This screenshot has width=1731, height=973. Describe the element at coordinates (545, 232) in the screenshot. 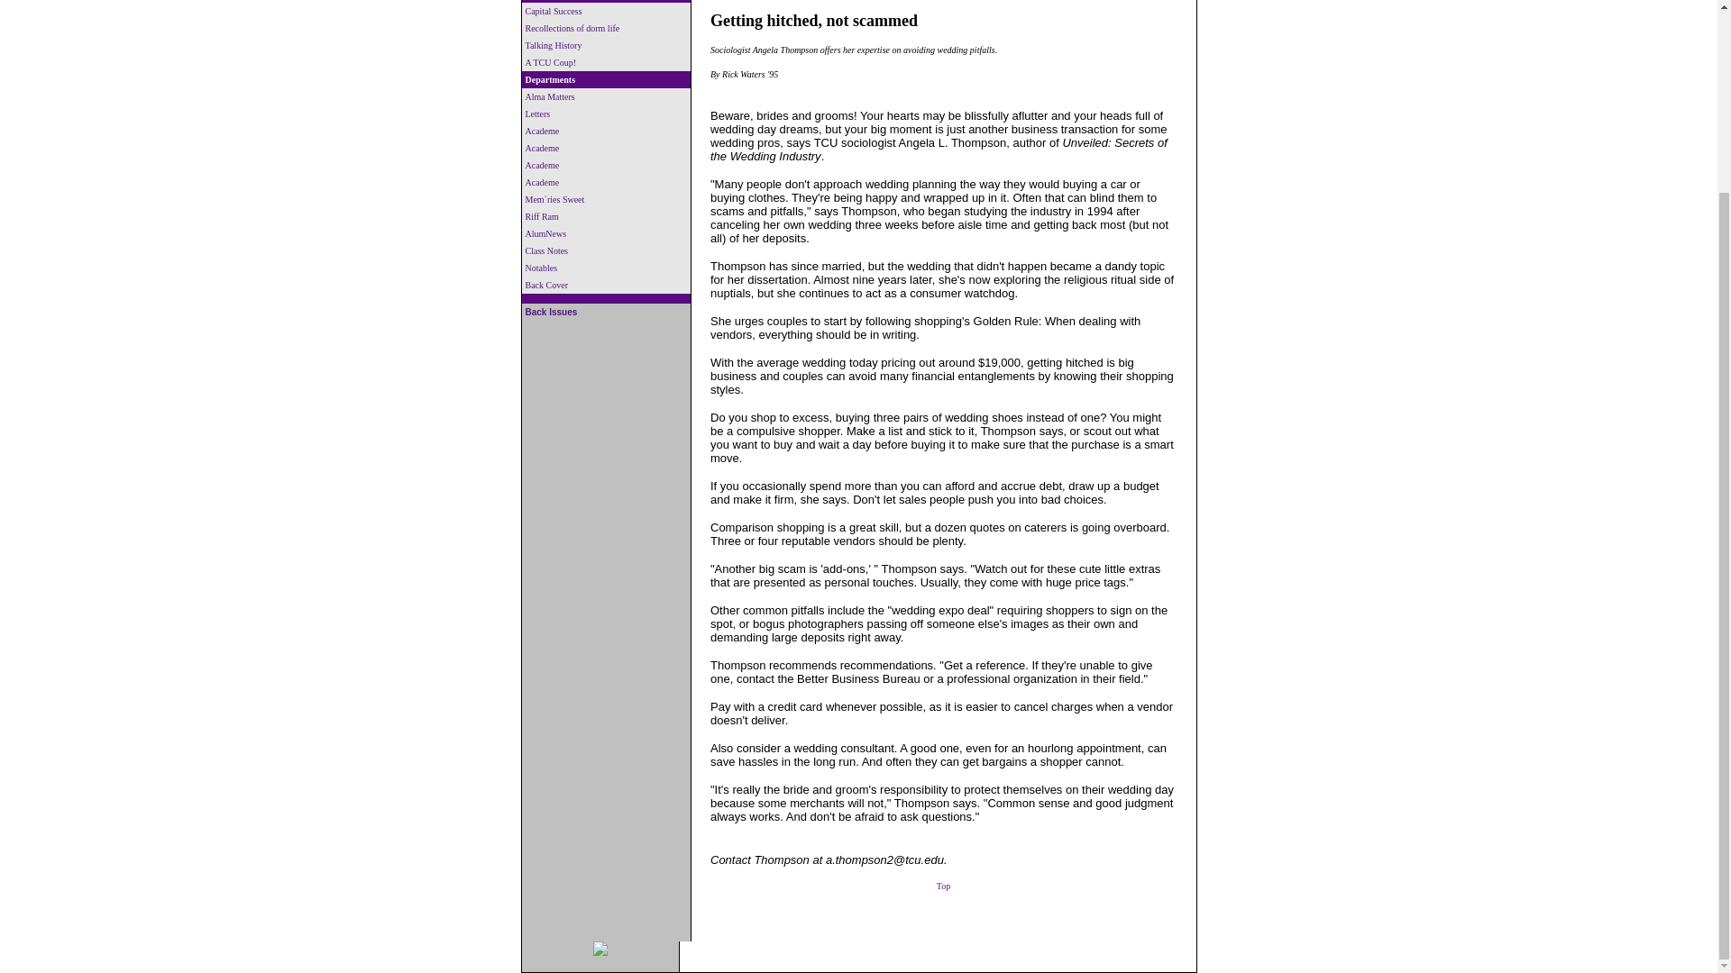

I see `AlumNews` at that location.